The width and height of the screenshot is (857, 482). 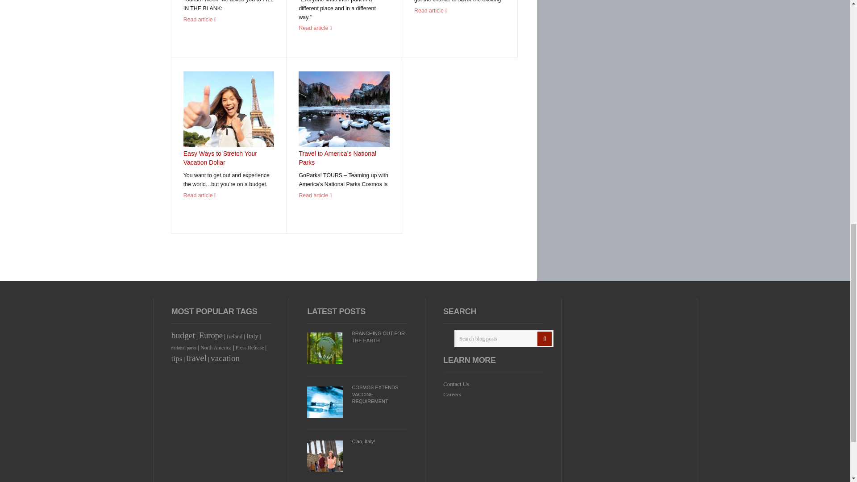 I want to click on Read article, so click(x=315, y=195).